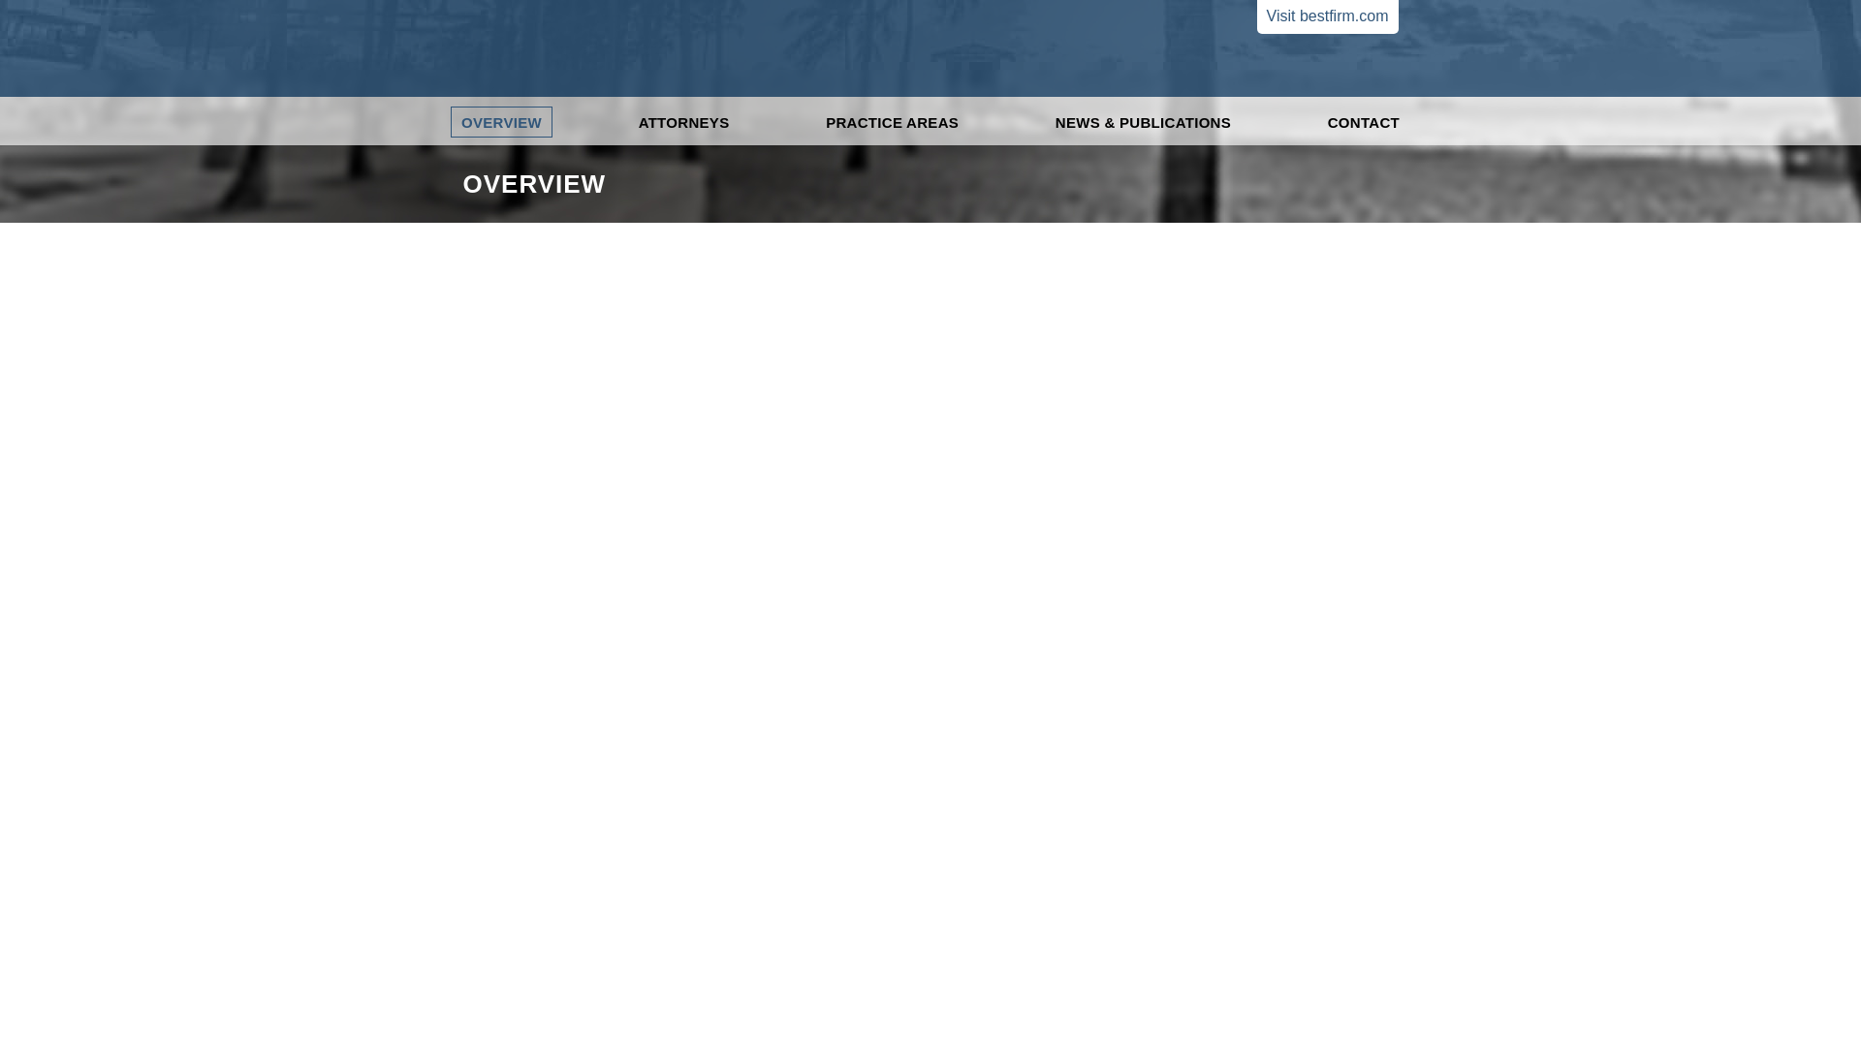 The width and height of the screenshot is (1861, 1046). Describe the element at coordinates (1364, 122) in the screenshot. I see `CONTACT` at that location.